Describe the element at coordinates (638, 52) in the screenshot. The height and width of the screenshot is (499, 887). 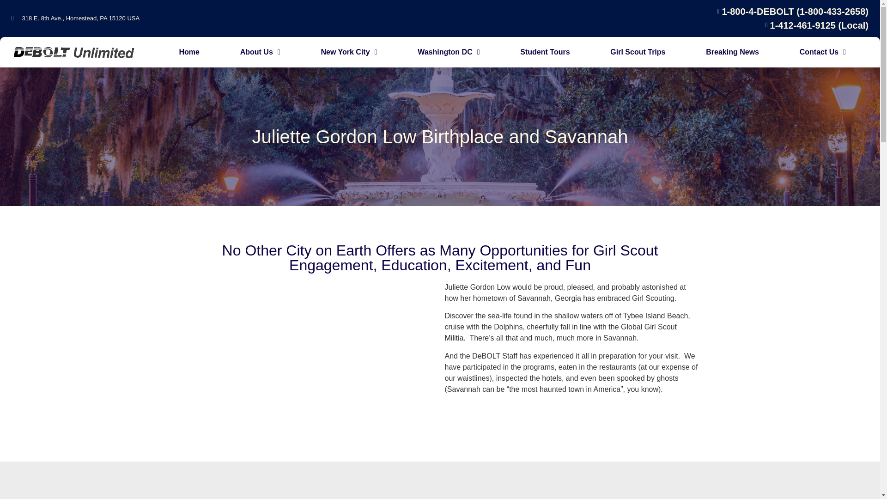
I see `Girl Scout Trips` at that location.